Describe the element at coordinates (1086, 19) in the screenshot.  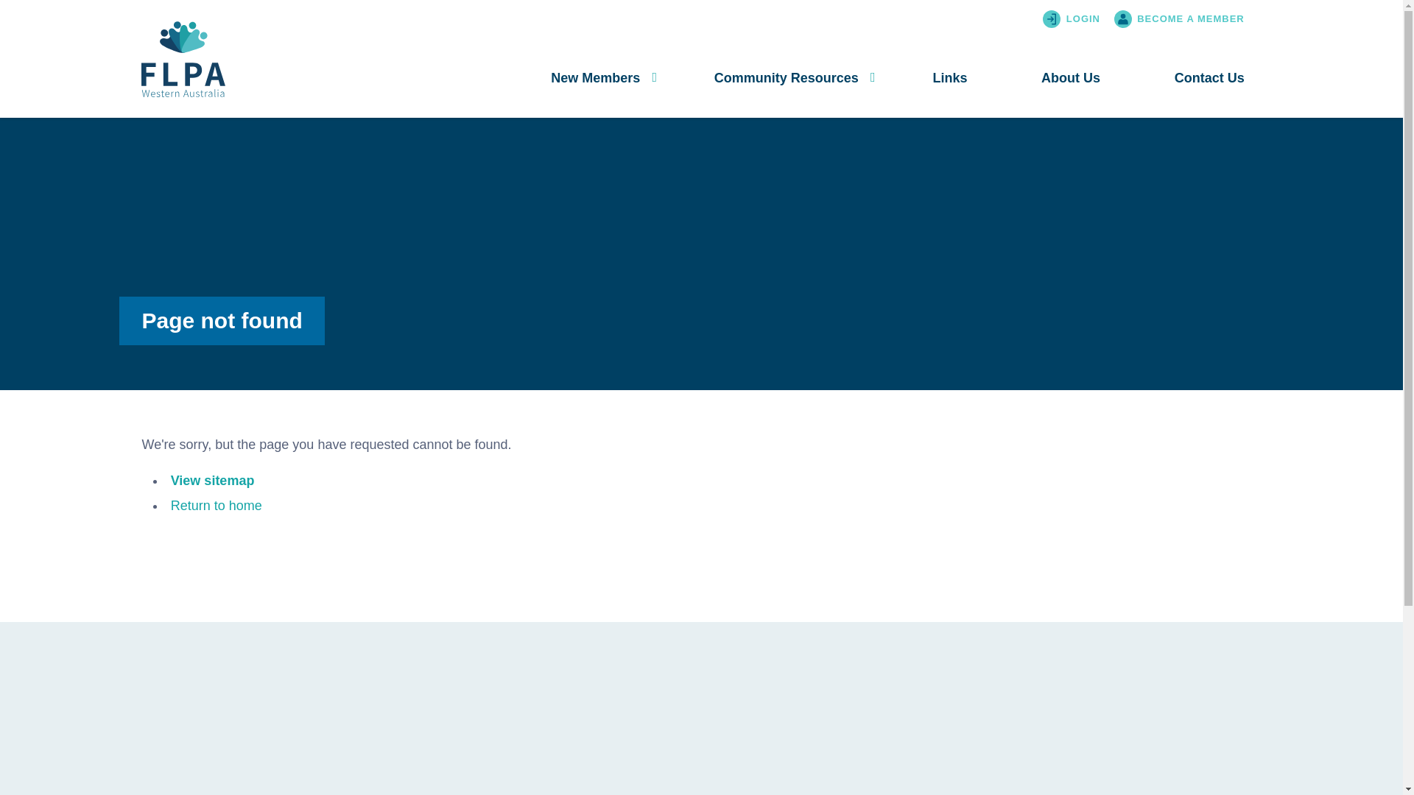
I see ` LOGIN` at that location.